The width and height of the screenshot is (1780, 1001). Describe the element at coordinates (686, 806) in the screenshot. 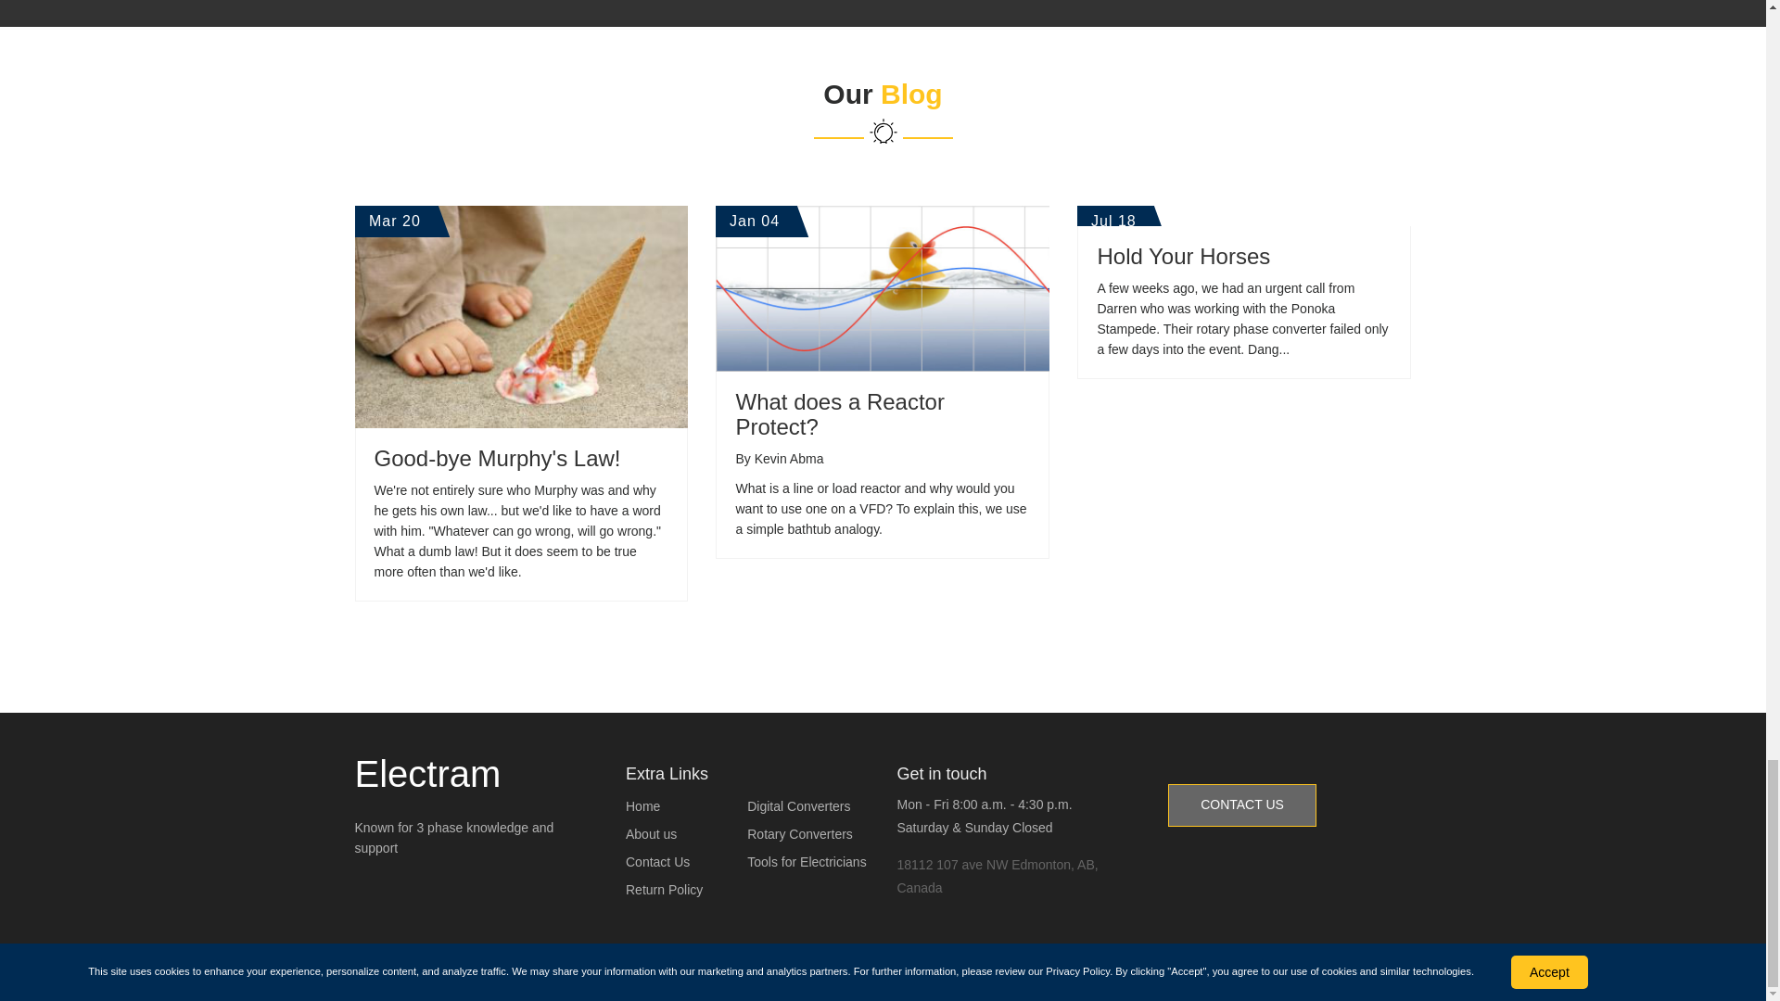

I see `Home` at that location.